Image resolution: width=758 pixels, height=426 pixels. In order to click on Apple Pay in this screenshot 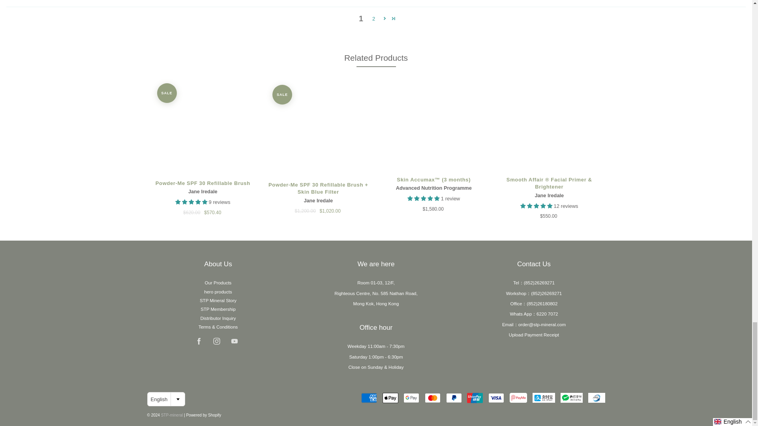, I will do `click(390, 398)`.